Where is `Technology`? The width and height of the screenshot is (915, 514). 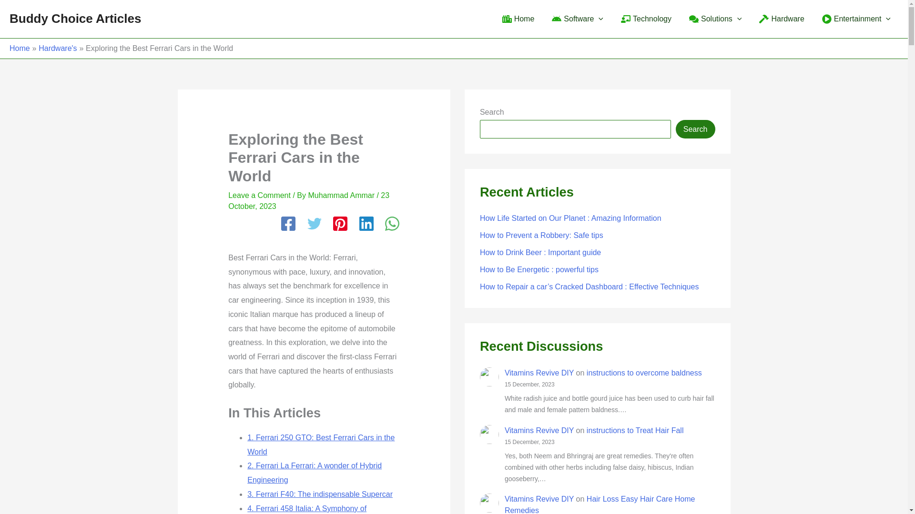
Technology is located at coordinates (645, 19).